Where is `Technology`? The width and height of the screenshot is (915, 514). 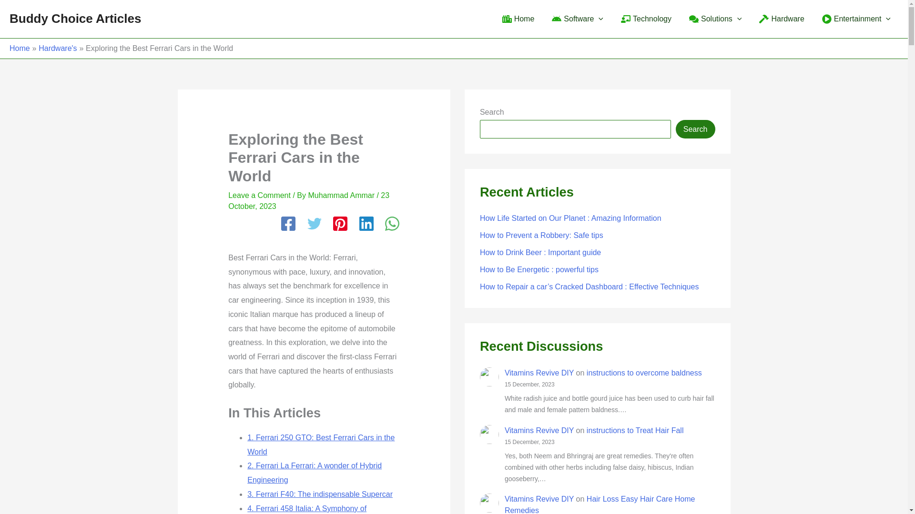
Technology is located at coordinates (645, 19).